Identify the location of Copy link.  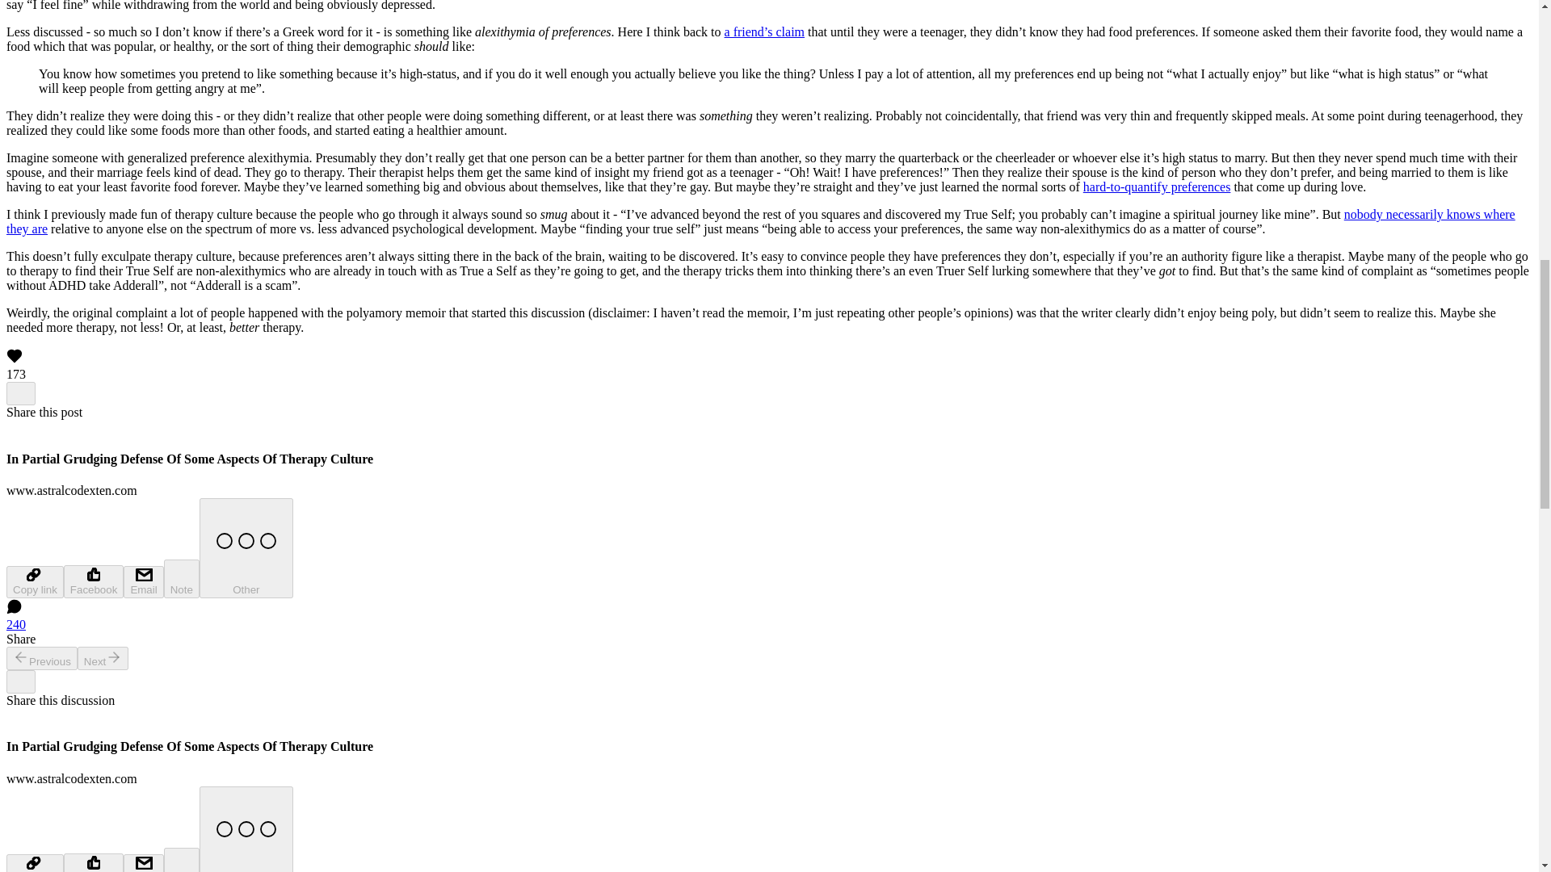
(34, 581).